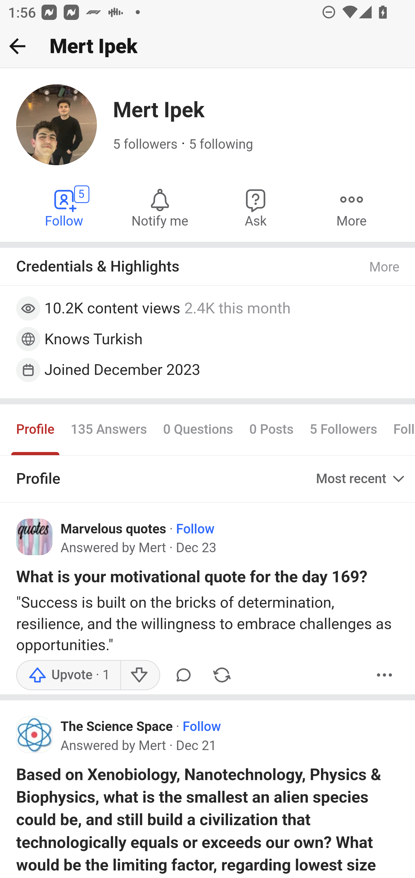 Image resolution: width=415 pixels, height=878 pixels. Describe the element at coordinates (221, 144) in the screenshot. I see `5 following` at that location.